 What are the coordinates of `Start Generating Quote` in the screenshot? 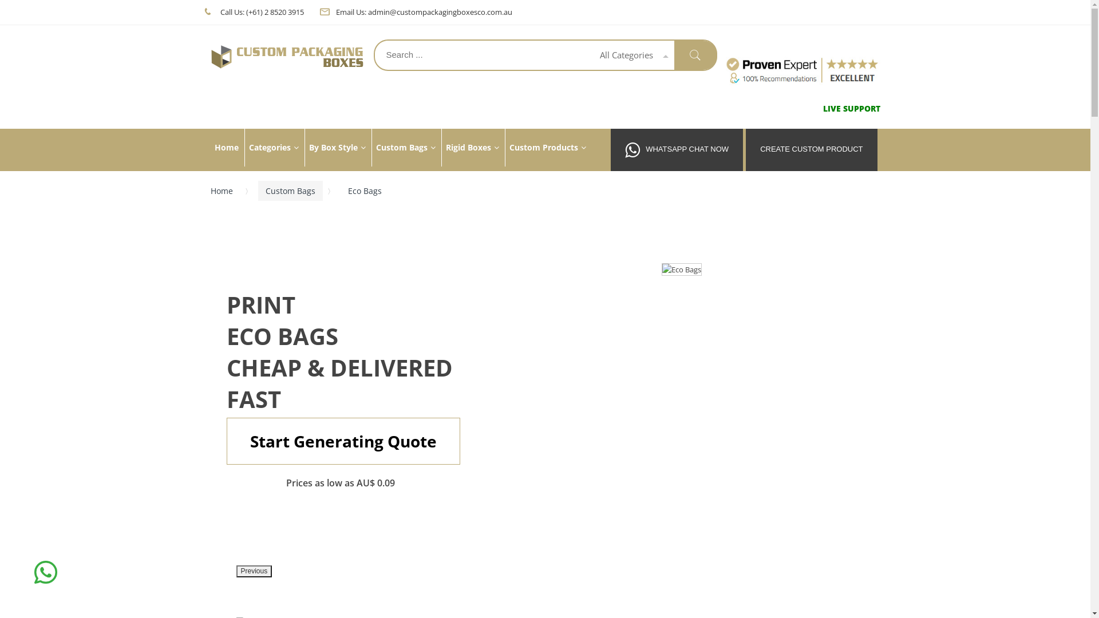 It's located at (343, 441).